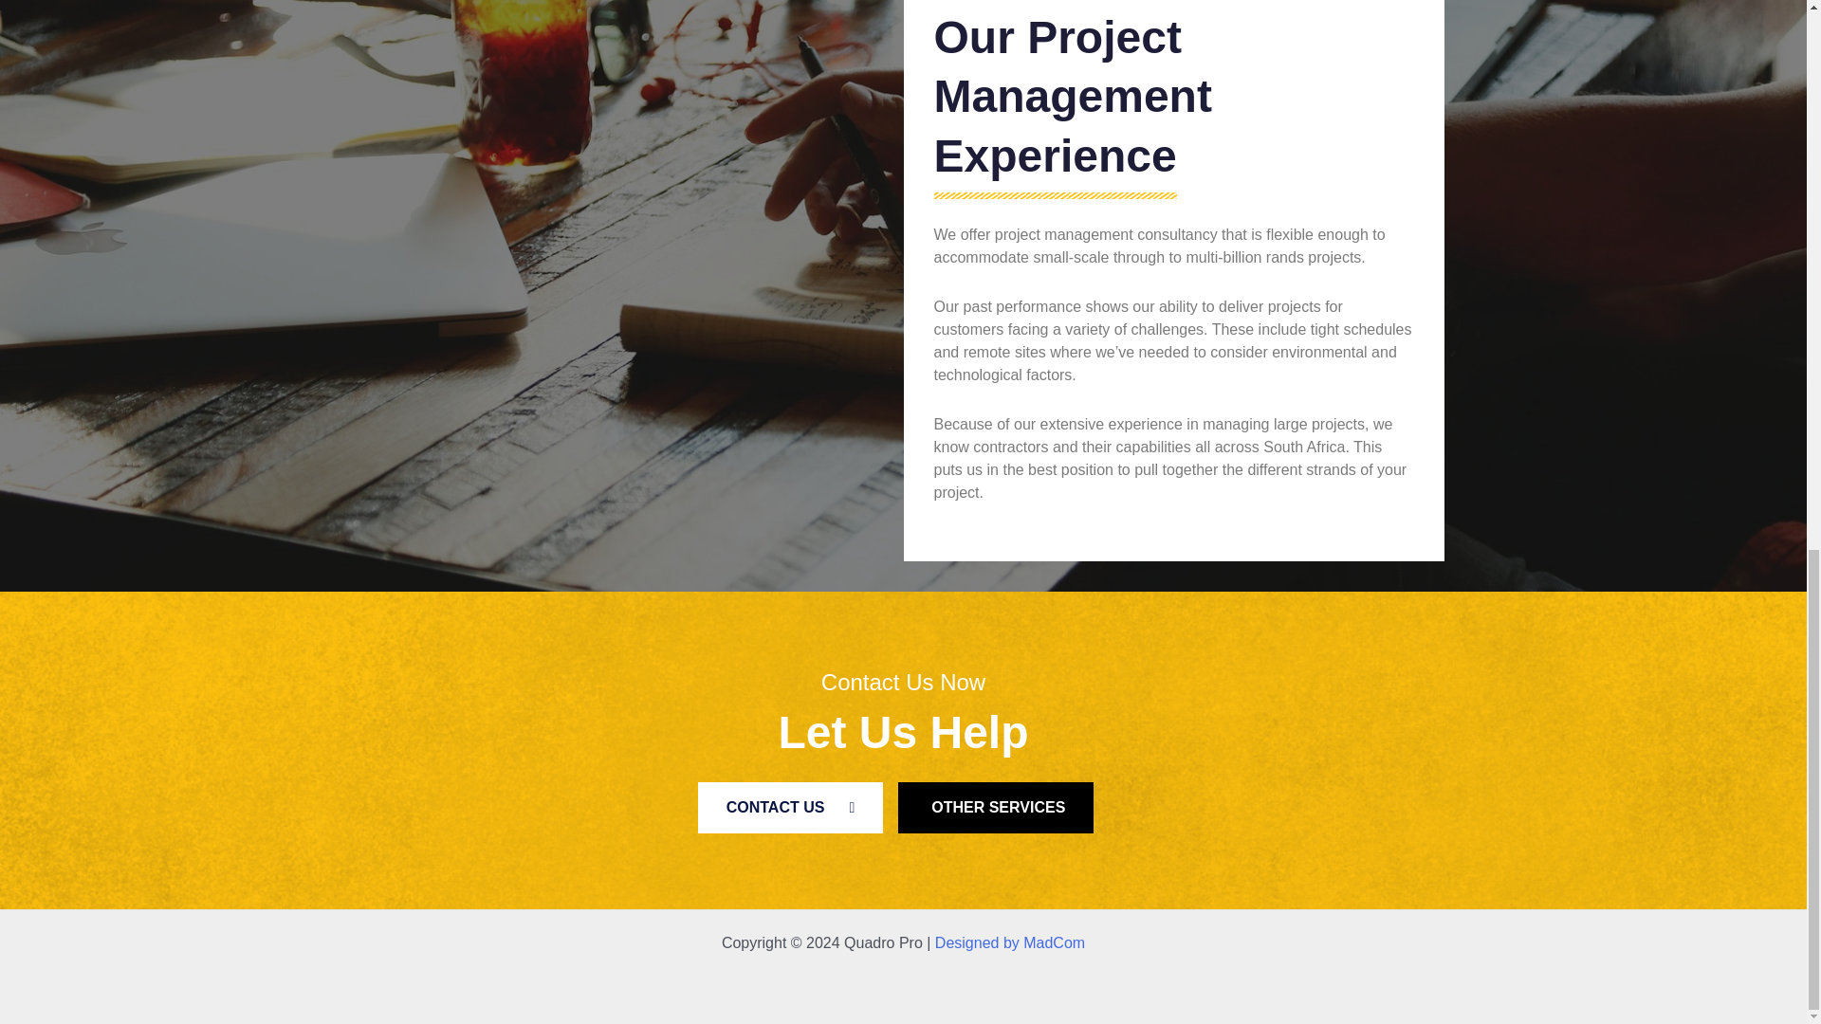  I want to click on CONTACT US, so click(790, 808).